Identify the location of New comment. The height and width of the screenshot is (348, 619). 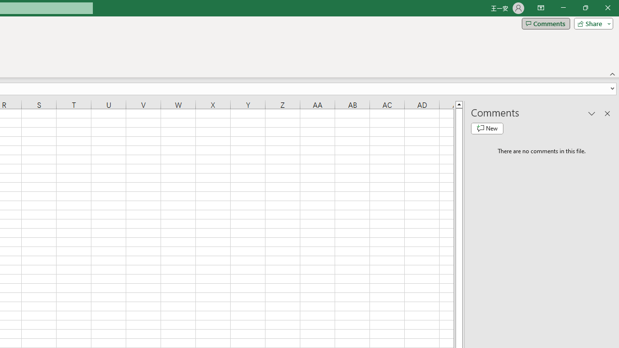
(487, 129).